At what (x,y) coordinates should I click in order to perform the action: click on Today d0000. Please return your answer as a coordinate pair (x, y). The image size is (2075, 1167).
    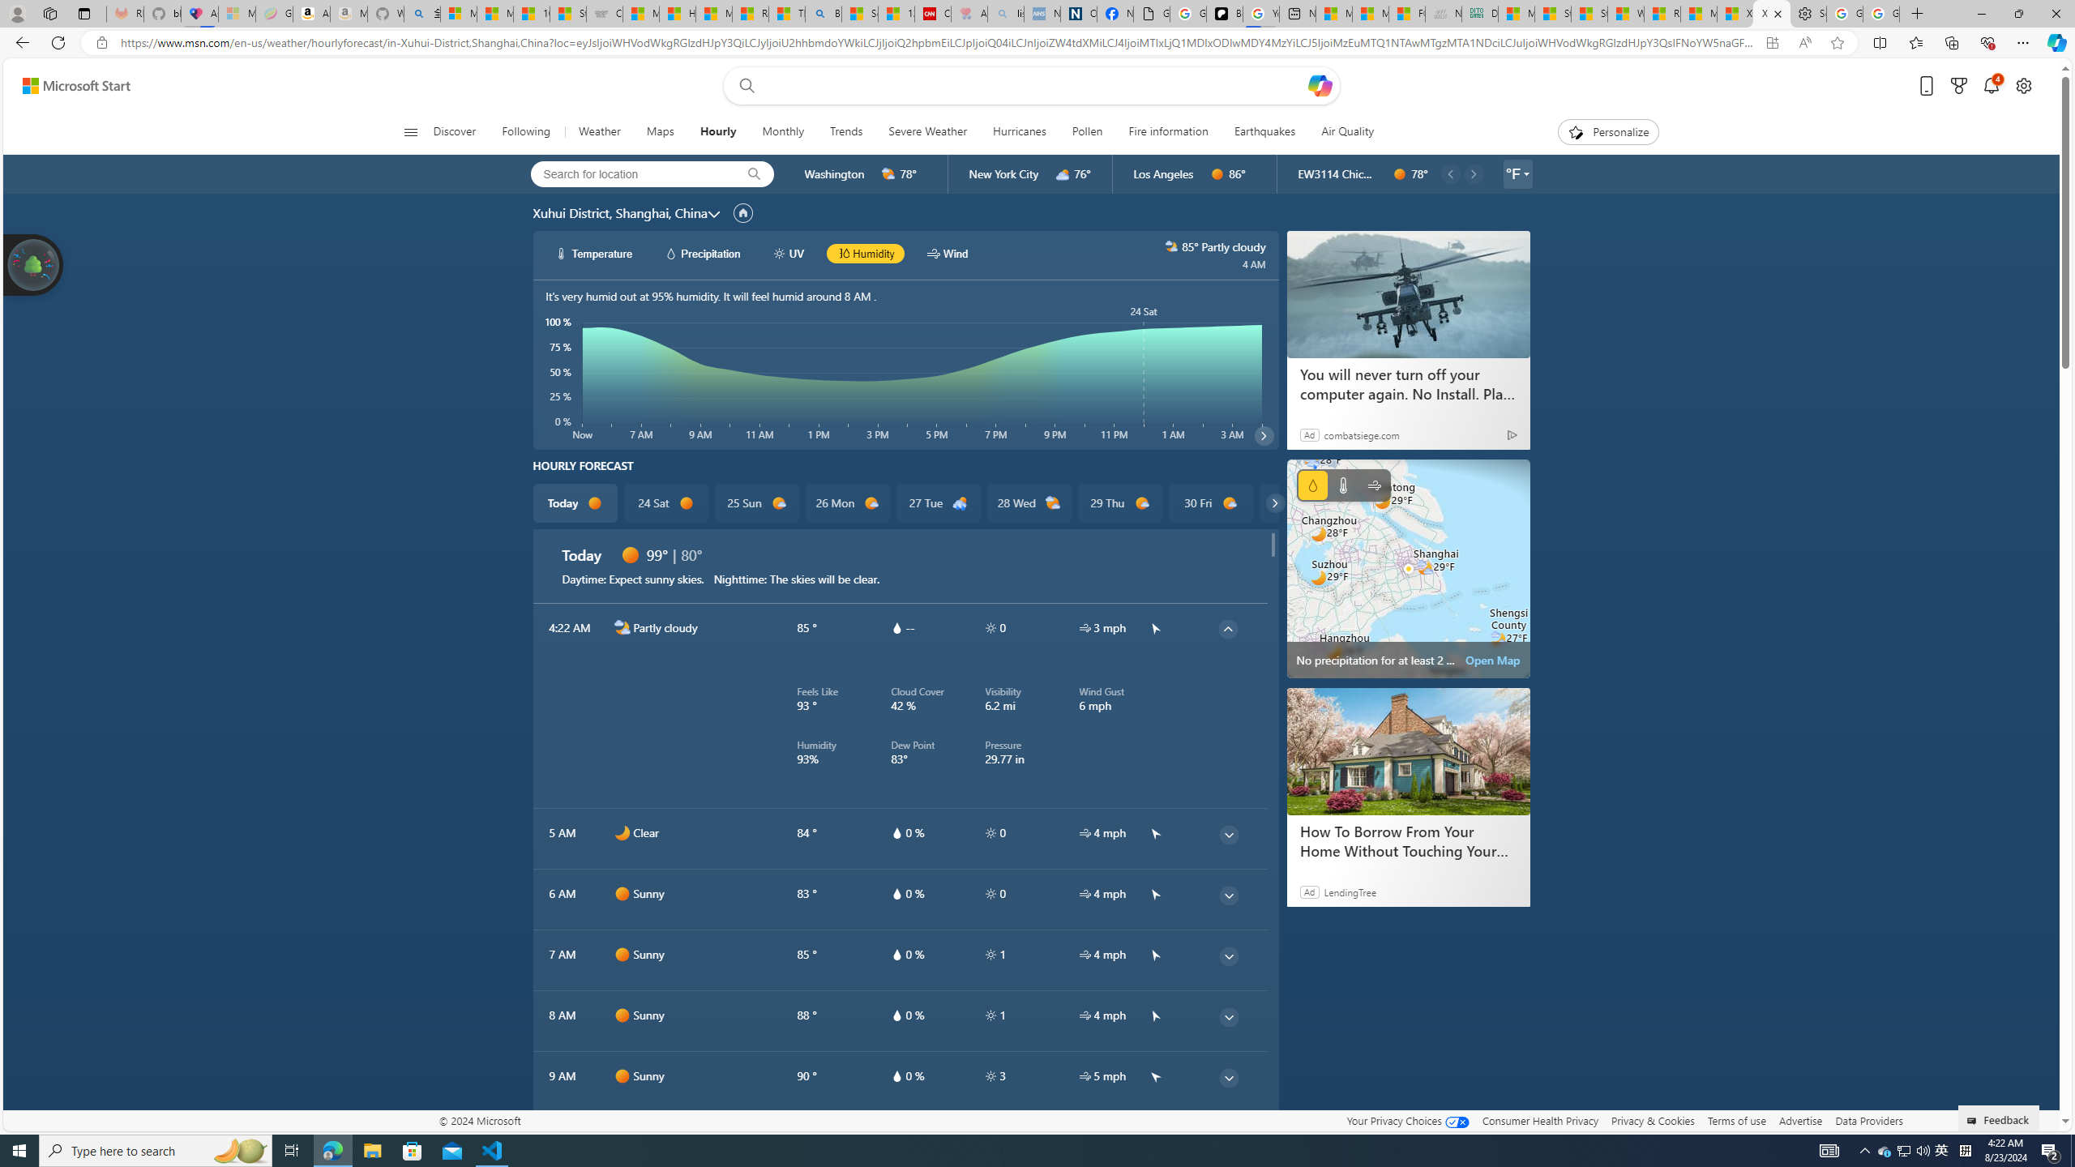
    Looking at the image, I should click on (575, 503).